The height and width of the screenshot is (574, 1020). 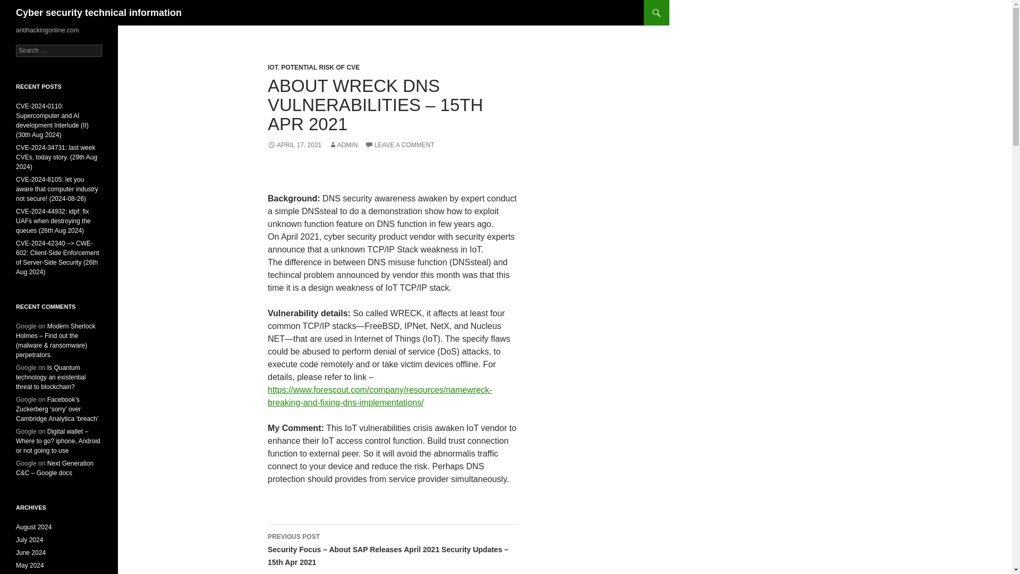 What do you see at coordinates (30, 565) in the screenshot?
I see `May 2024` at bounding box center [30, 565].